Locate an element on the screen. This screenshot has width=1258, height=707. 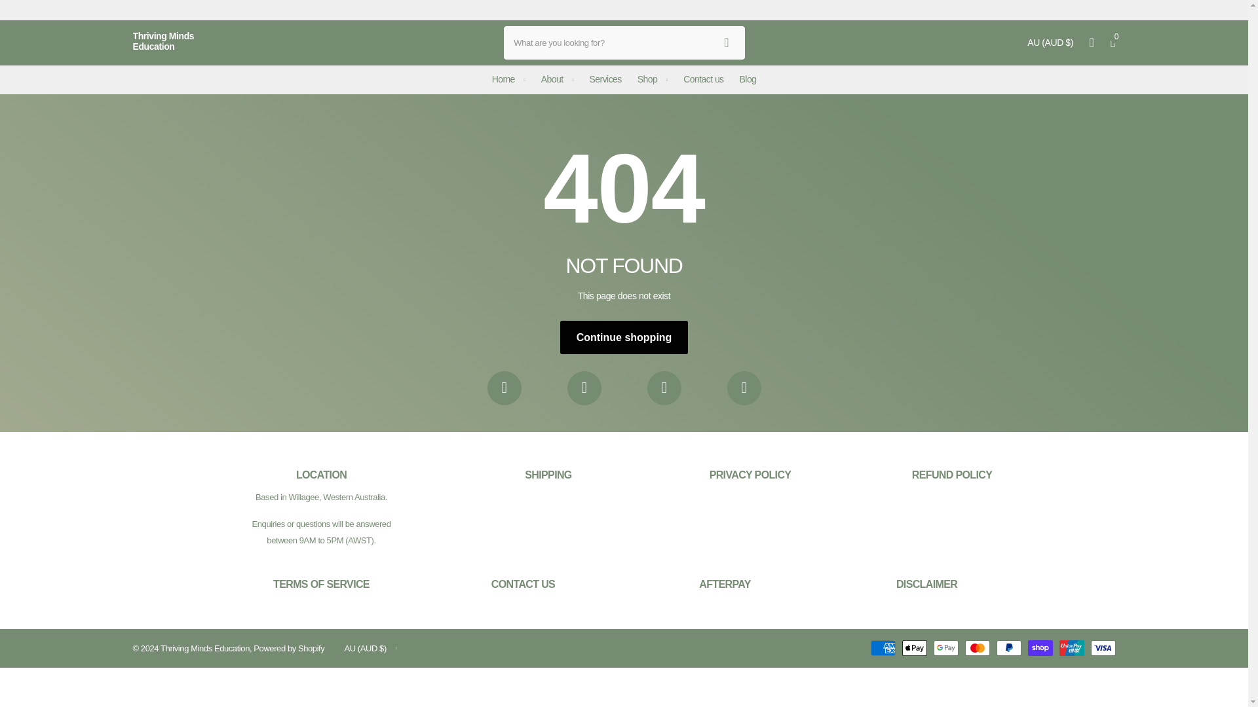
Visa is located at coordinates (1102, 648).